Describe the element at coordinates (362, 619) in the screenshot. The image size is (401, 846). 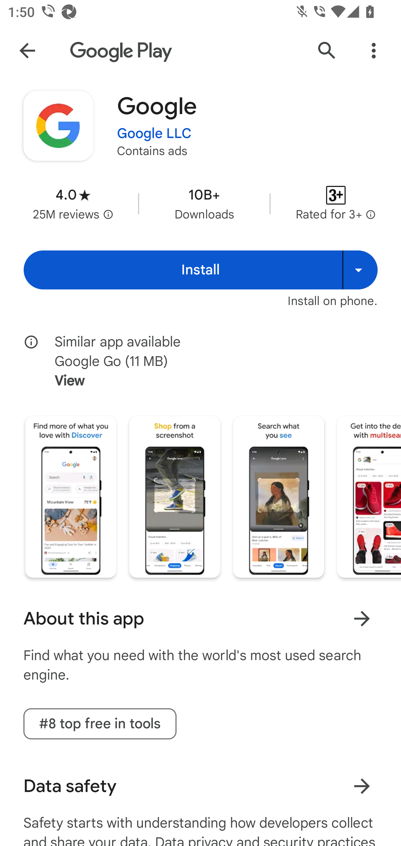
I see `Learn more About this app` at that location.